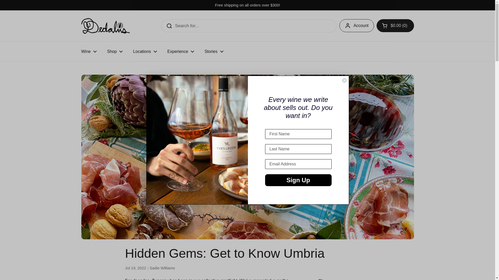 The width and height of the screenshot is (499, 280). I want to click on Dedalus Wine Shop, so click(105, 26).